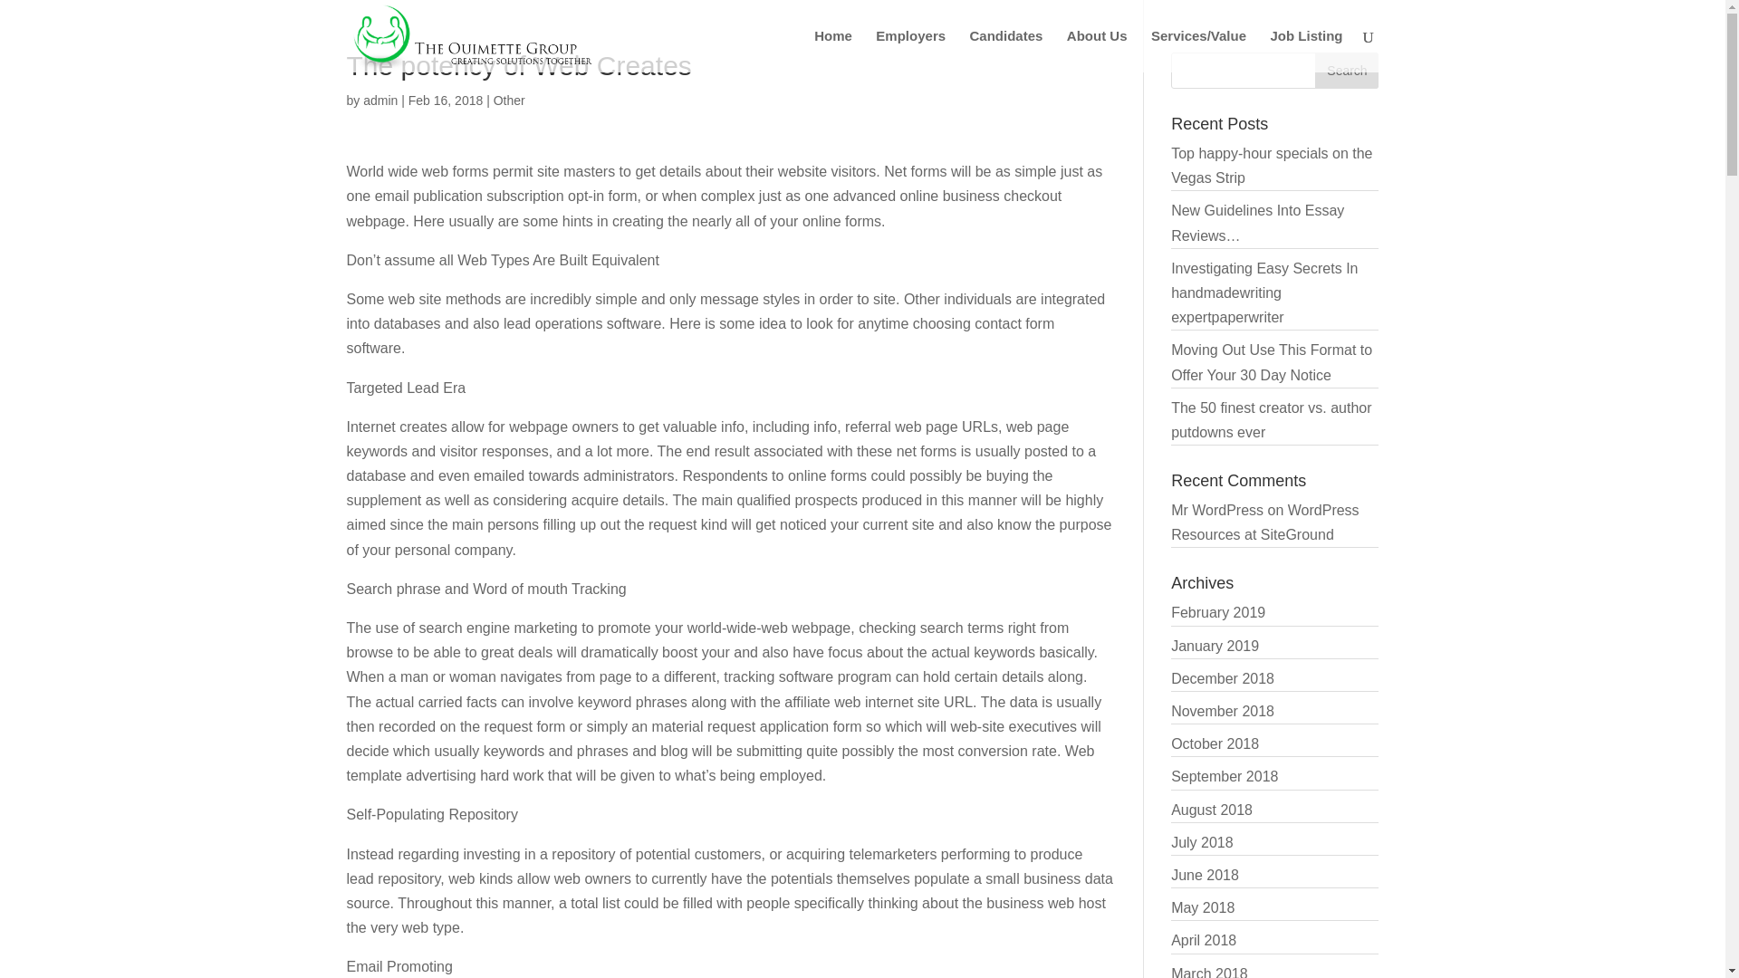 This screenshot has width=1739, height=978. What do you see at coordinates (1209, 971) in the screenshot?
I see `March 2018` at bounding box center [1209, 971].